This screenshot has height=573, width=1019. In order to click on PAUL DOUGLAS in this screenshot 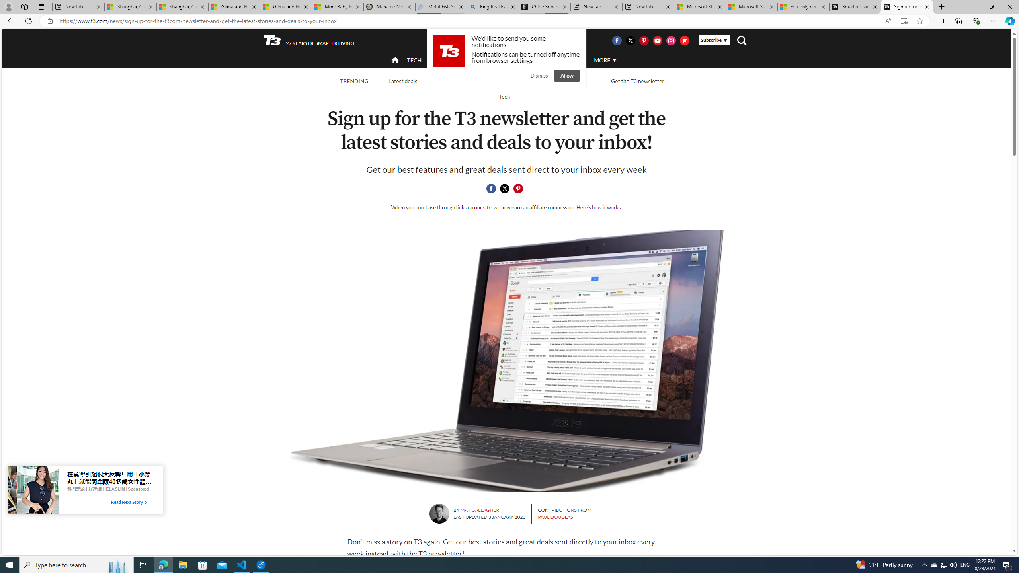, I will do `click(555, 517)`.